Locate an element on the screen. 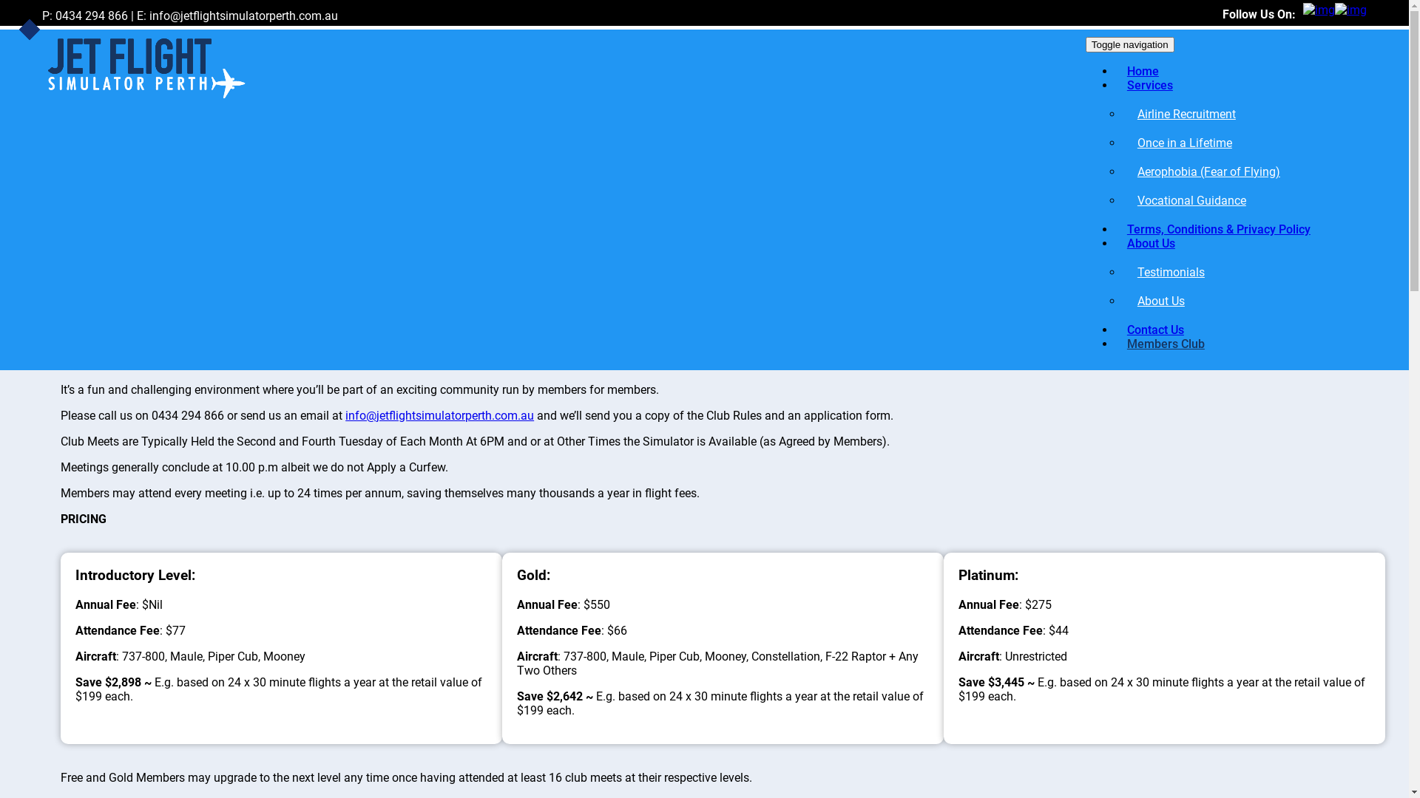  About Us is located at coordinates (1151, 244).